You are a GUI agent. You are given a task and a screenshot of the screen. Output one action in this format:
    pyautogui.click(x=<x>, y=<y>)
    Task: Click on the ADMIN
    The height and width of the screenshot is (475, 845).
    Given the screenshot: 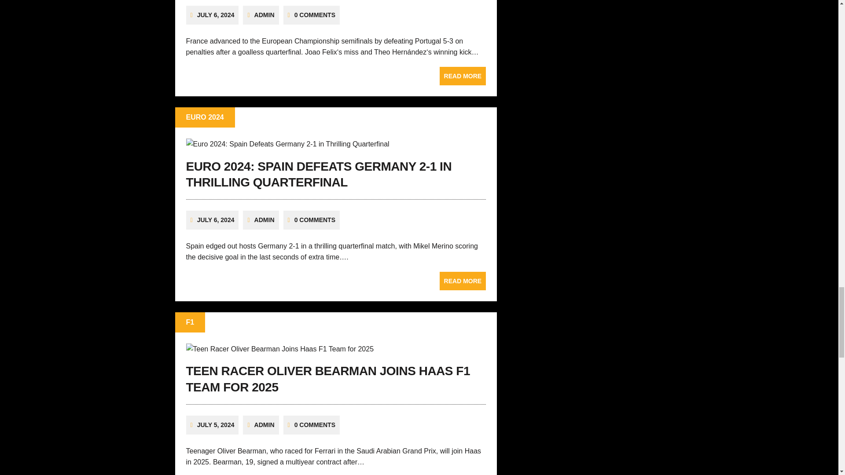 What is the action you would take?
    pyautogui.click(x=264, y=15)
    